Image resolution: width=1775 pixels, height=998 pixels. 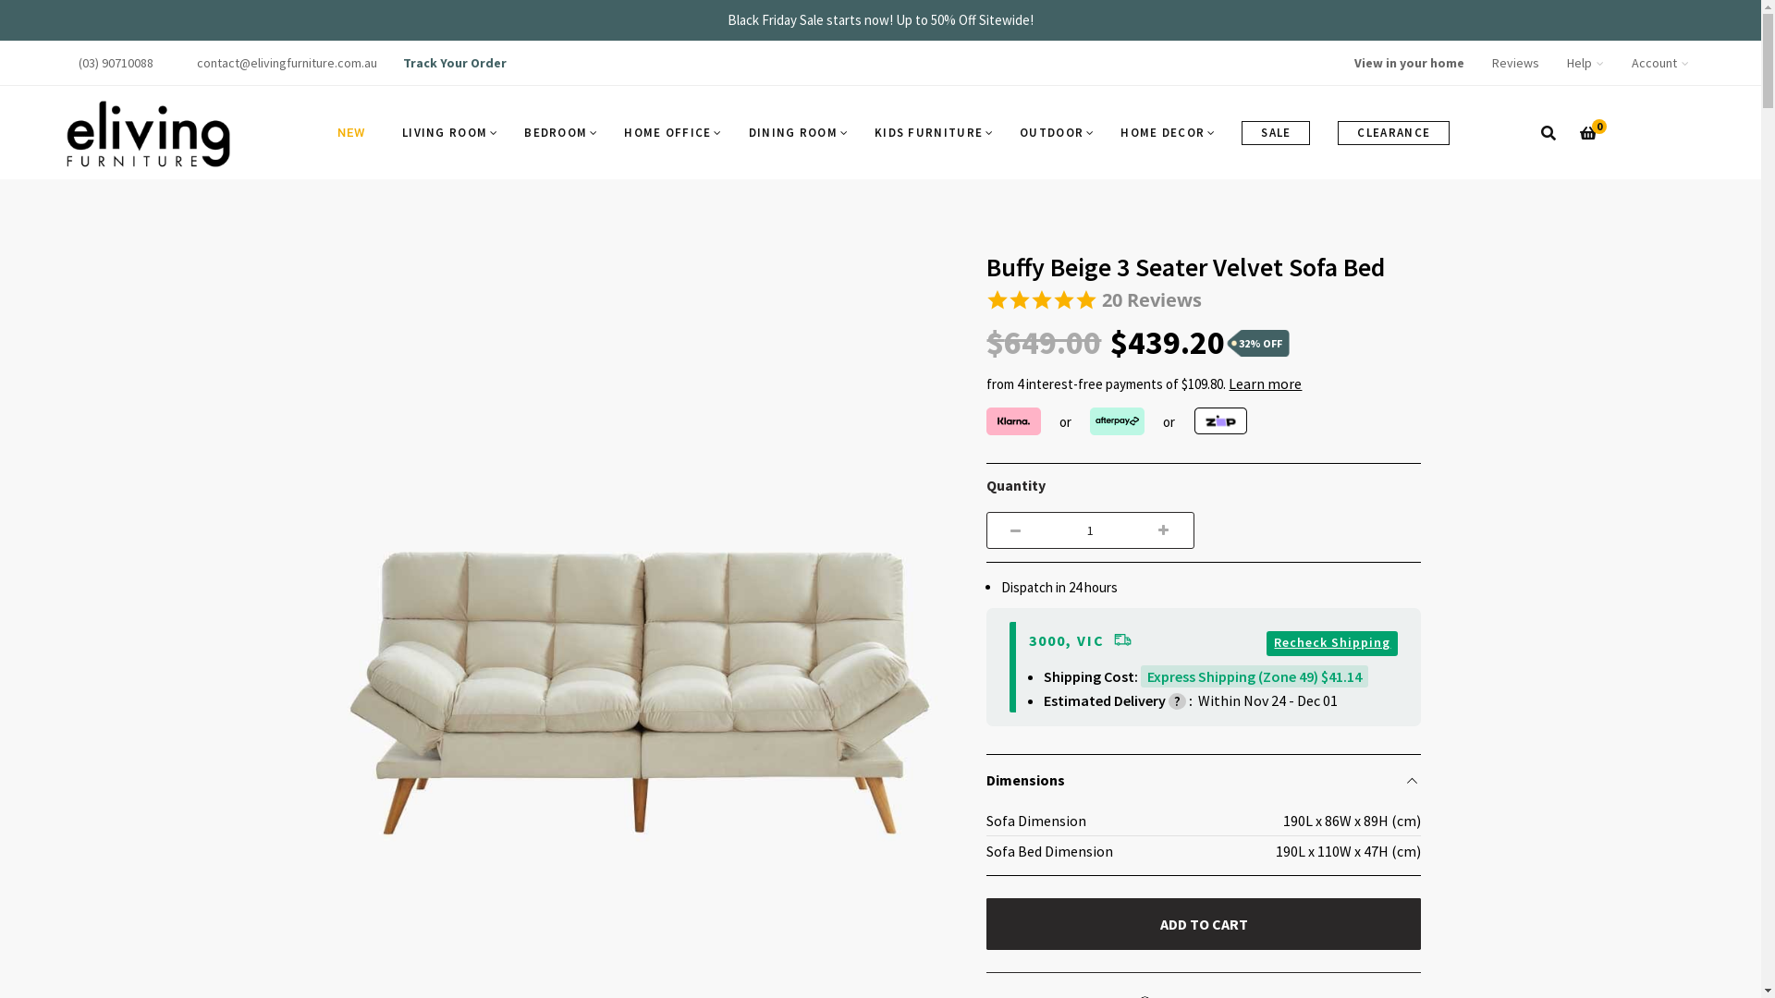 I want to click on NEW, so click(x=351, y=133).